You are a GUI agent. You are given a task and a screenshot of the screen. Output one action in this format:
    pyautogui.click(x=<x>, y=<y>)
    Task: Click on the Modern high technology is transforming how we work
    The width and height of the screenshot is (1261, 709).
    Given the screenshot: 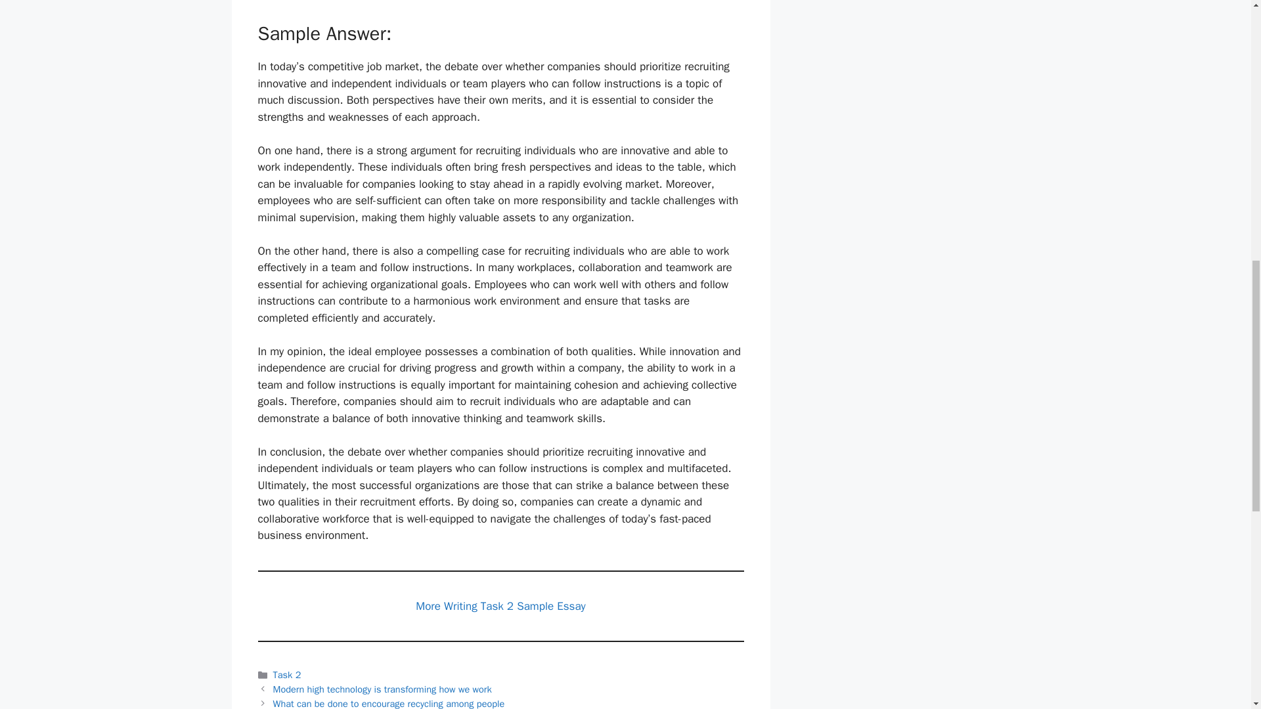 What is the action you would take?
    pyautogui.click(x=382, y=689)
    